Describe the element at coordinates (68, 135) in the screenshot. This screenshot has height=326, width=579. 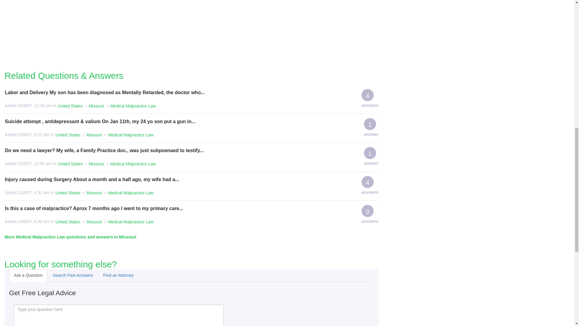
I see `United States` at that location.